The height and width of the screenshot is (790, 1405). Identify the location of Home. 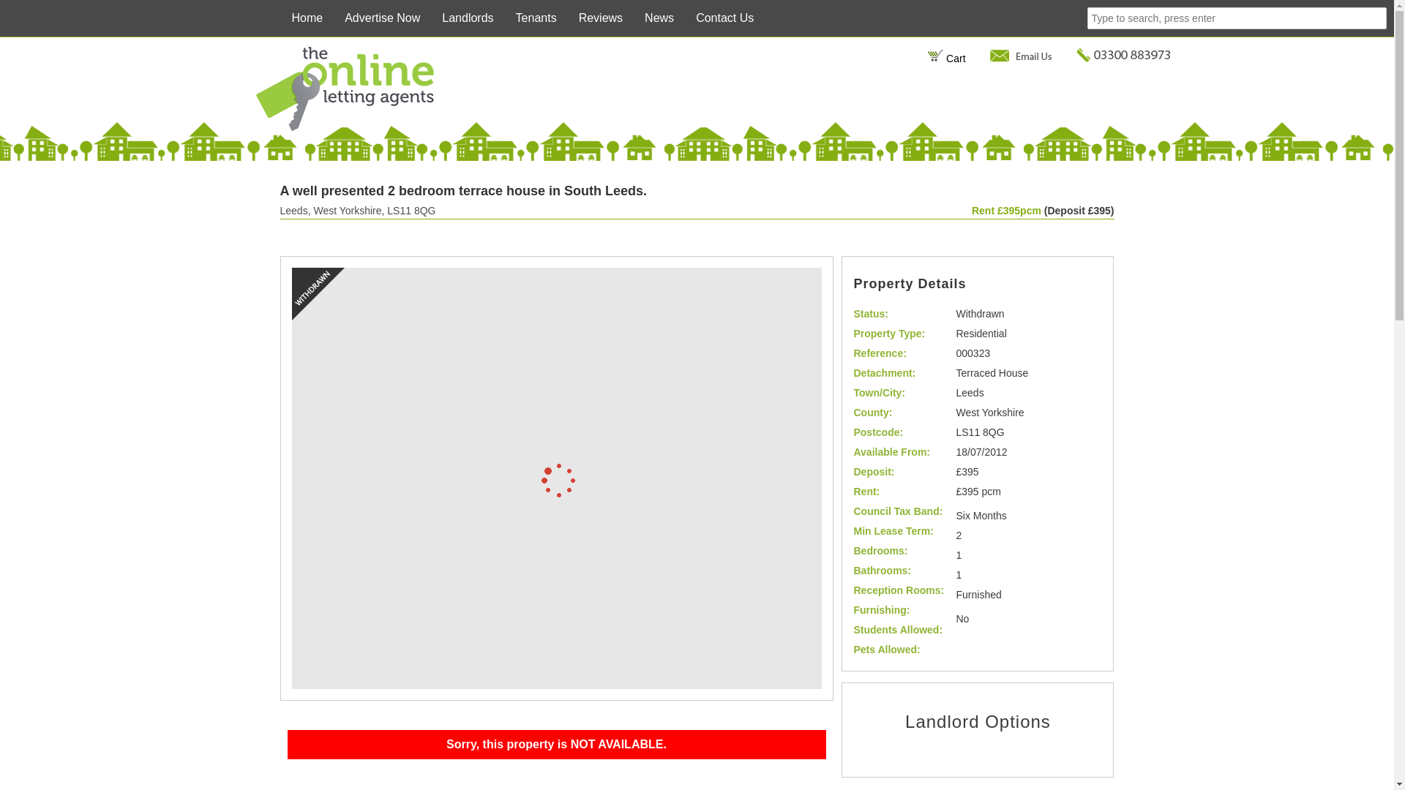
(307, 18).